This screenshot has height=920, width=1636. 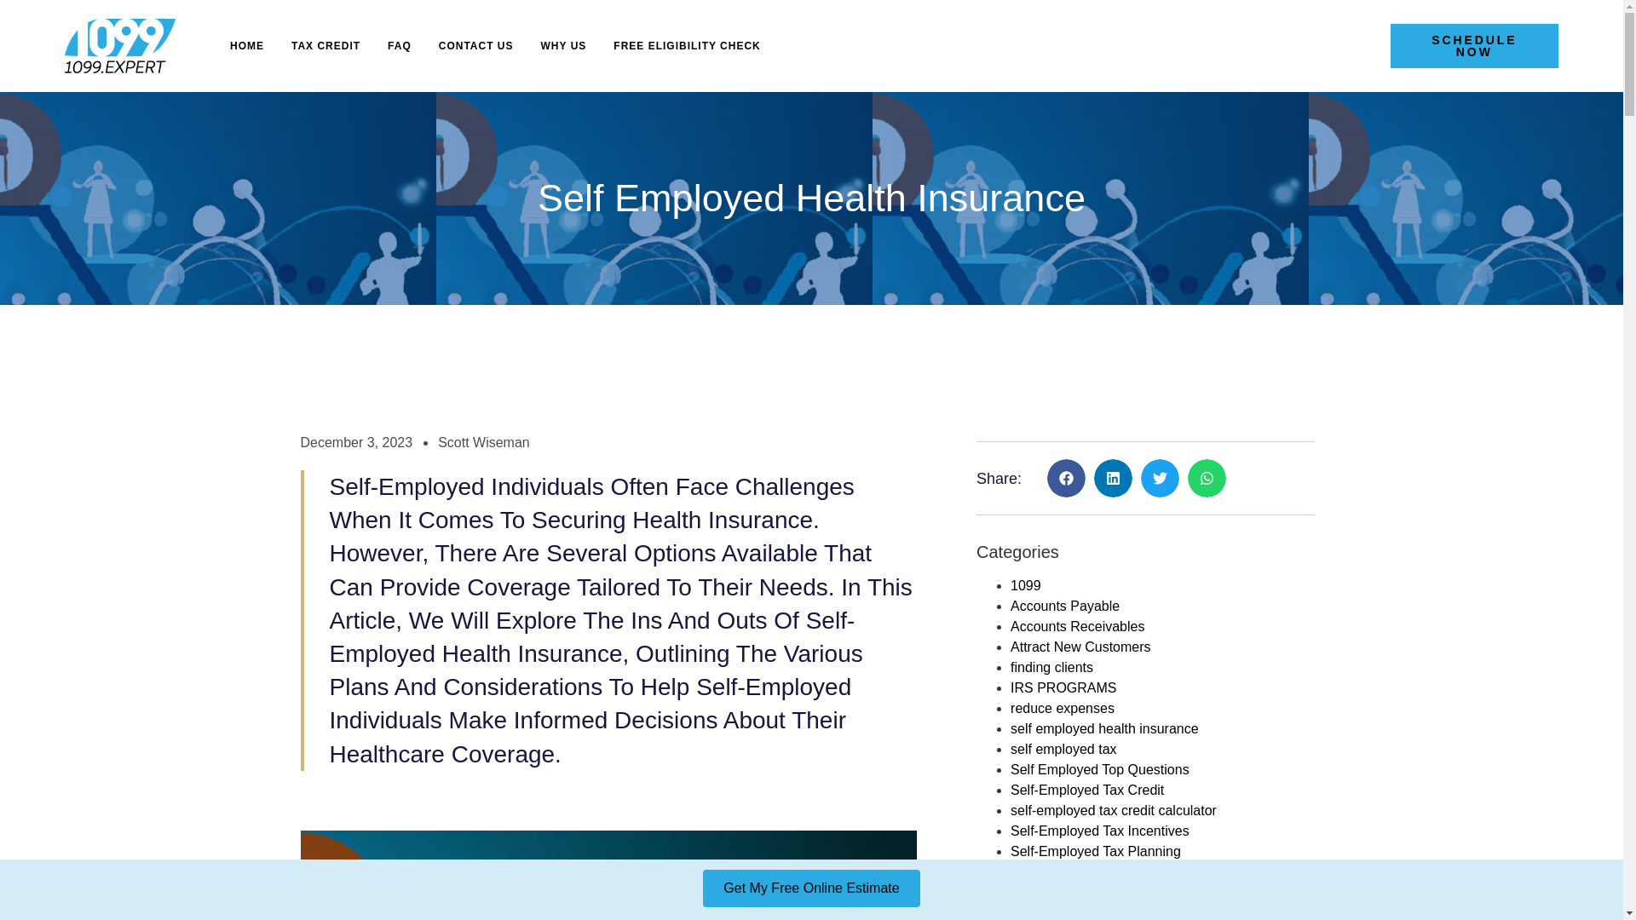 What do you see at coordinates (1114, 810) in the screenshot?
I see `self-employed tax credit calculator` at bounding box center [1114, 810].